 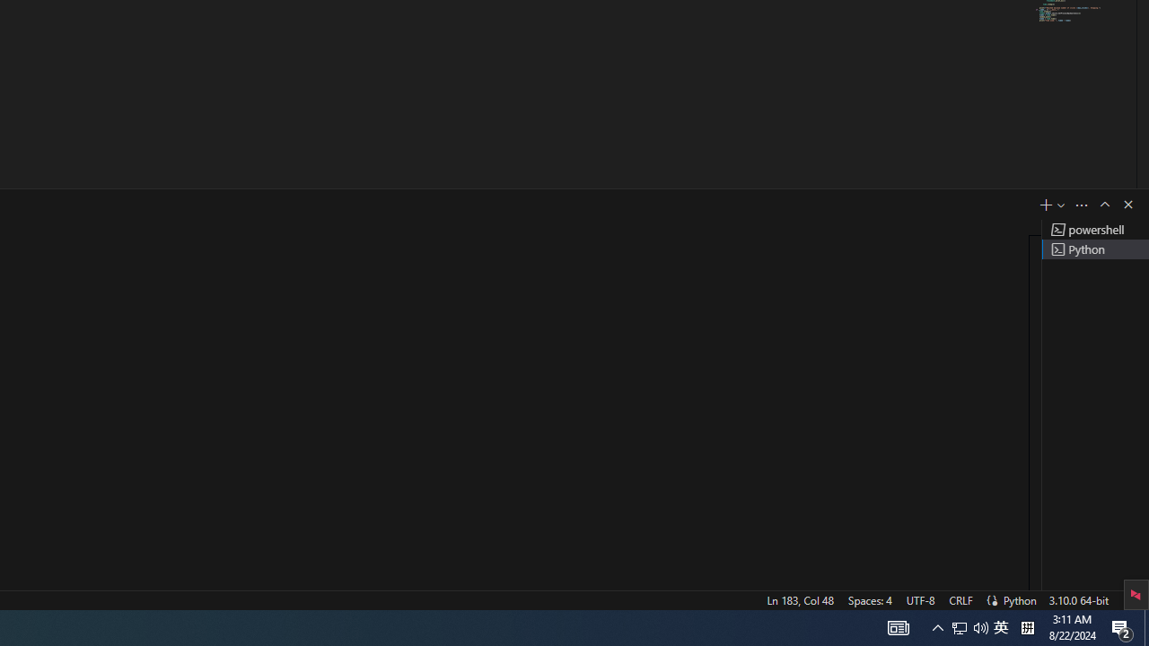 What do you see at coordinates (1128, 599) in the screenshot?
I see `Notifications` at bounding box center [1128, 599].